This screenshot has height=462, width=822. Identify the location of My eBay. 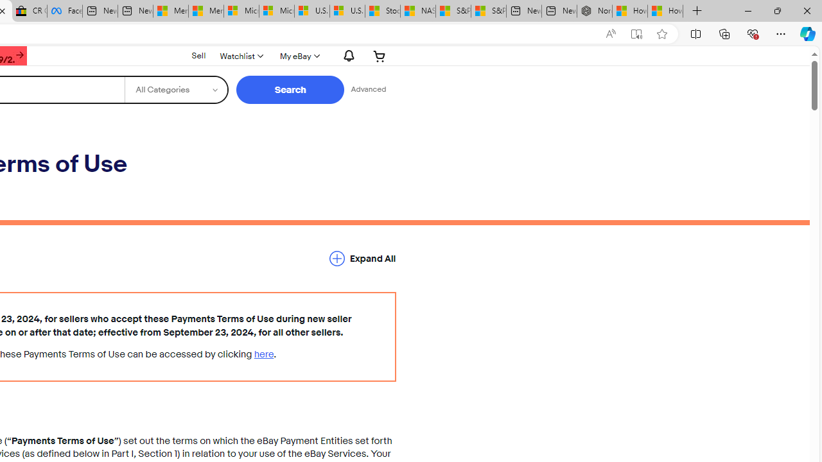
(298, 56).